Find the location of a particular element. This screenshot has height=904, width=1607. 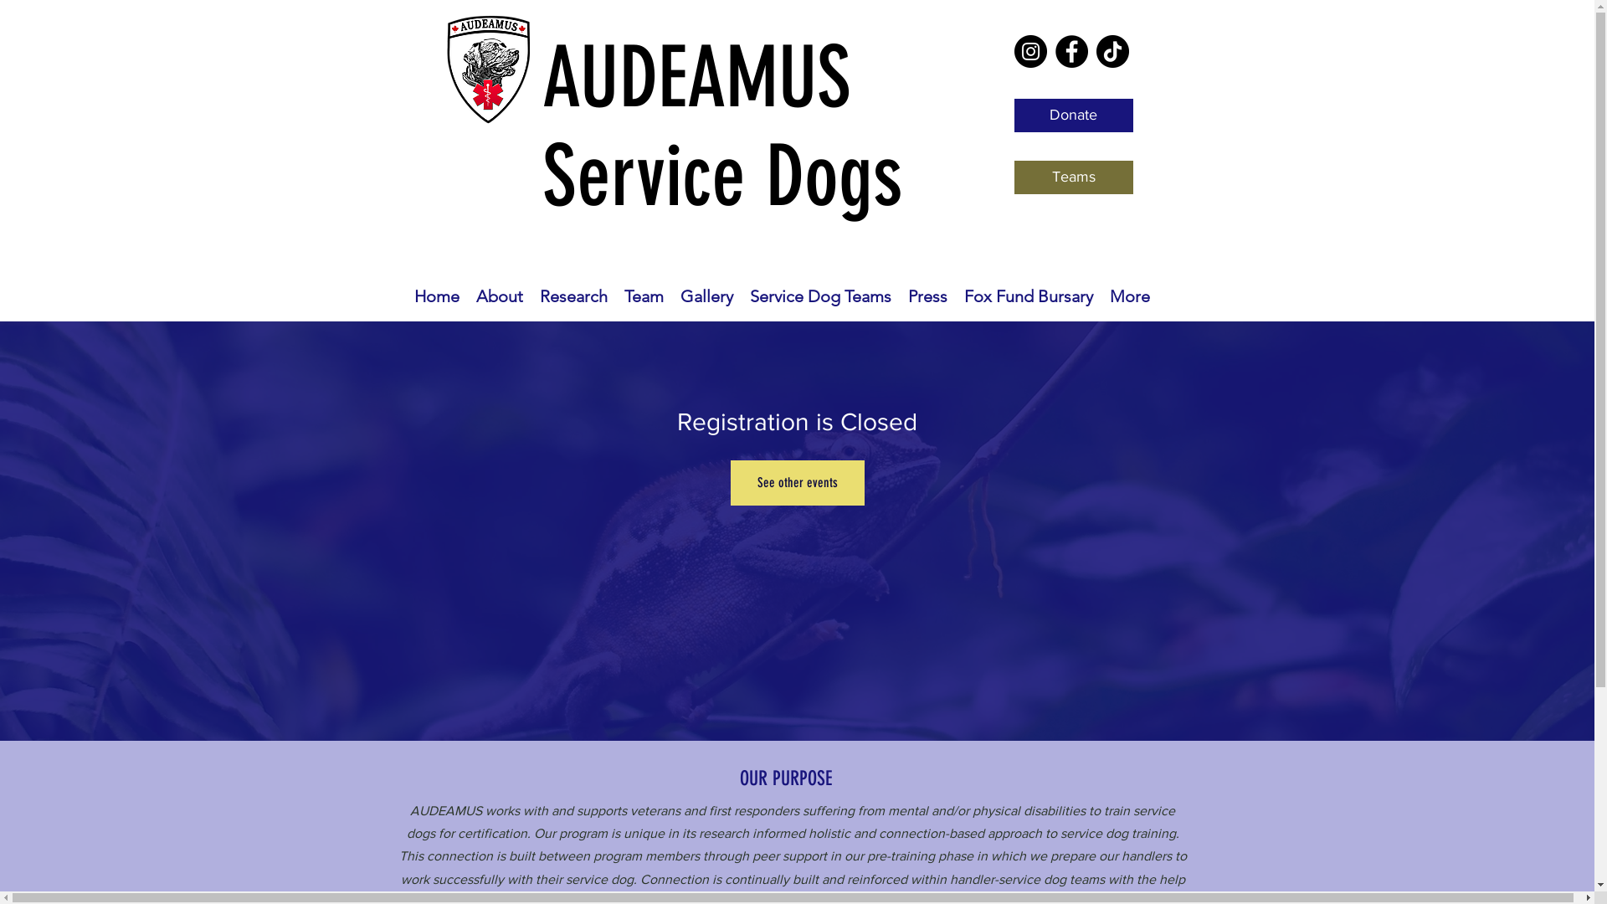

Fox Fund Bursary is located at coordinates (1029, 296).